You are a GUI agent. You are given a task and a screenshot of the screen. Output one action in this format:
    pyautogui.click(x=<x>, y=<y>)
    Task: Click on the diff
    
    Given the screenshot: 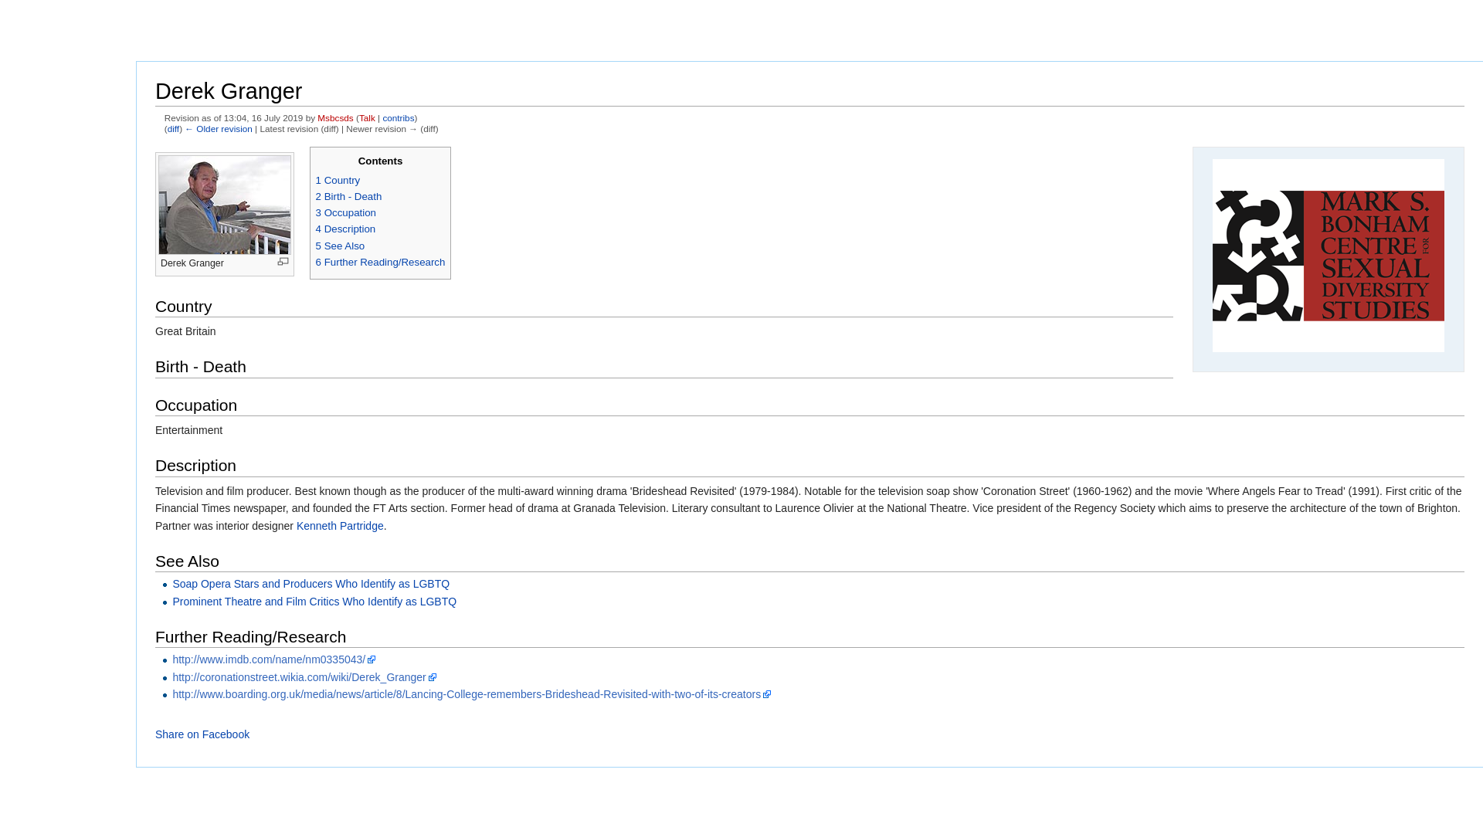 What is the action you would take?
    pyautogui.click(x=173, y=128)
    